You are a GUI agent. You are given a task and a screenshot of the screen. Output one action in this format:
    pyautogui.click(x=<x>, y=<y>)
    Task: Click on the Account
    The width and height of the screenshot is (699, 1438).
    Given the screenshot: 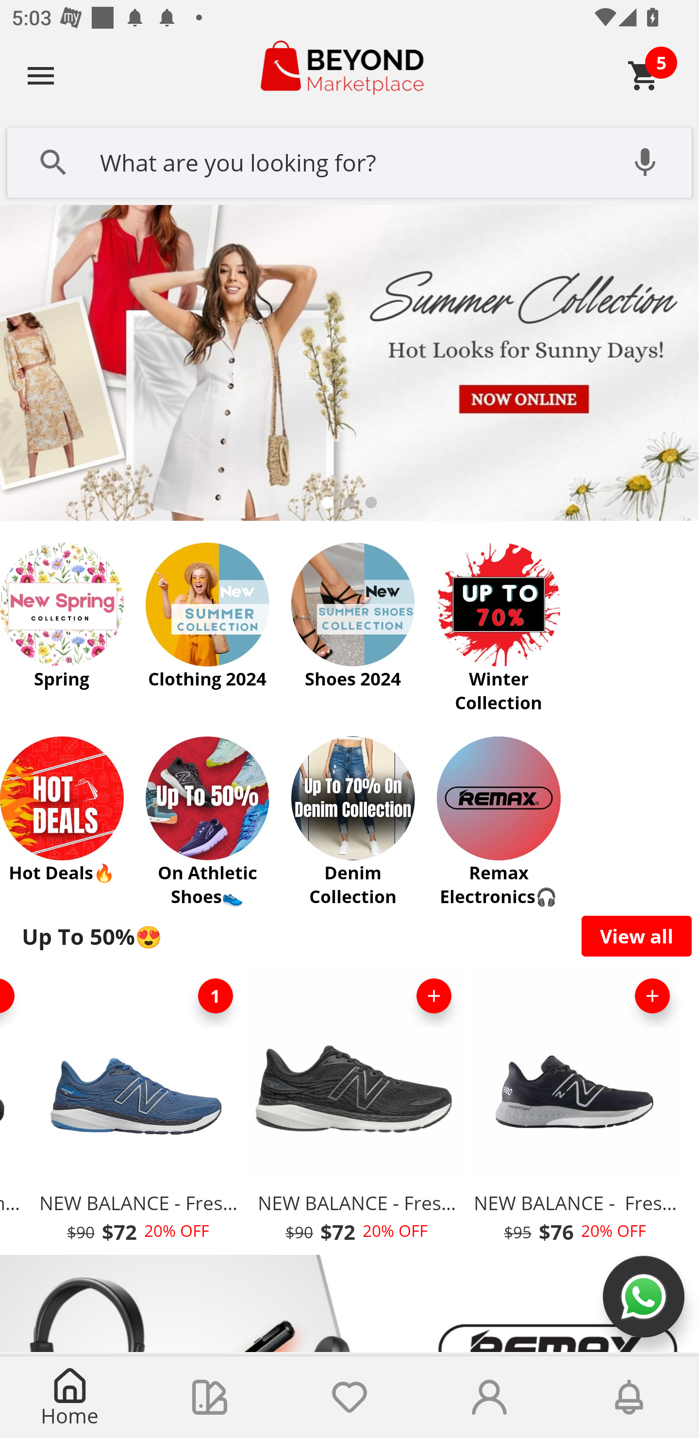 What is the action you would take?
    pyautogui.click(x=489, y=1397)
    